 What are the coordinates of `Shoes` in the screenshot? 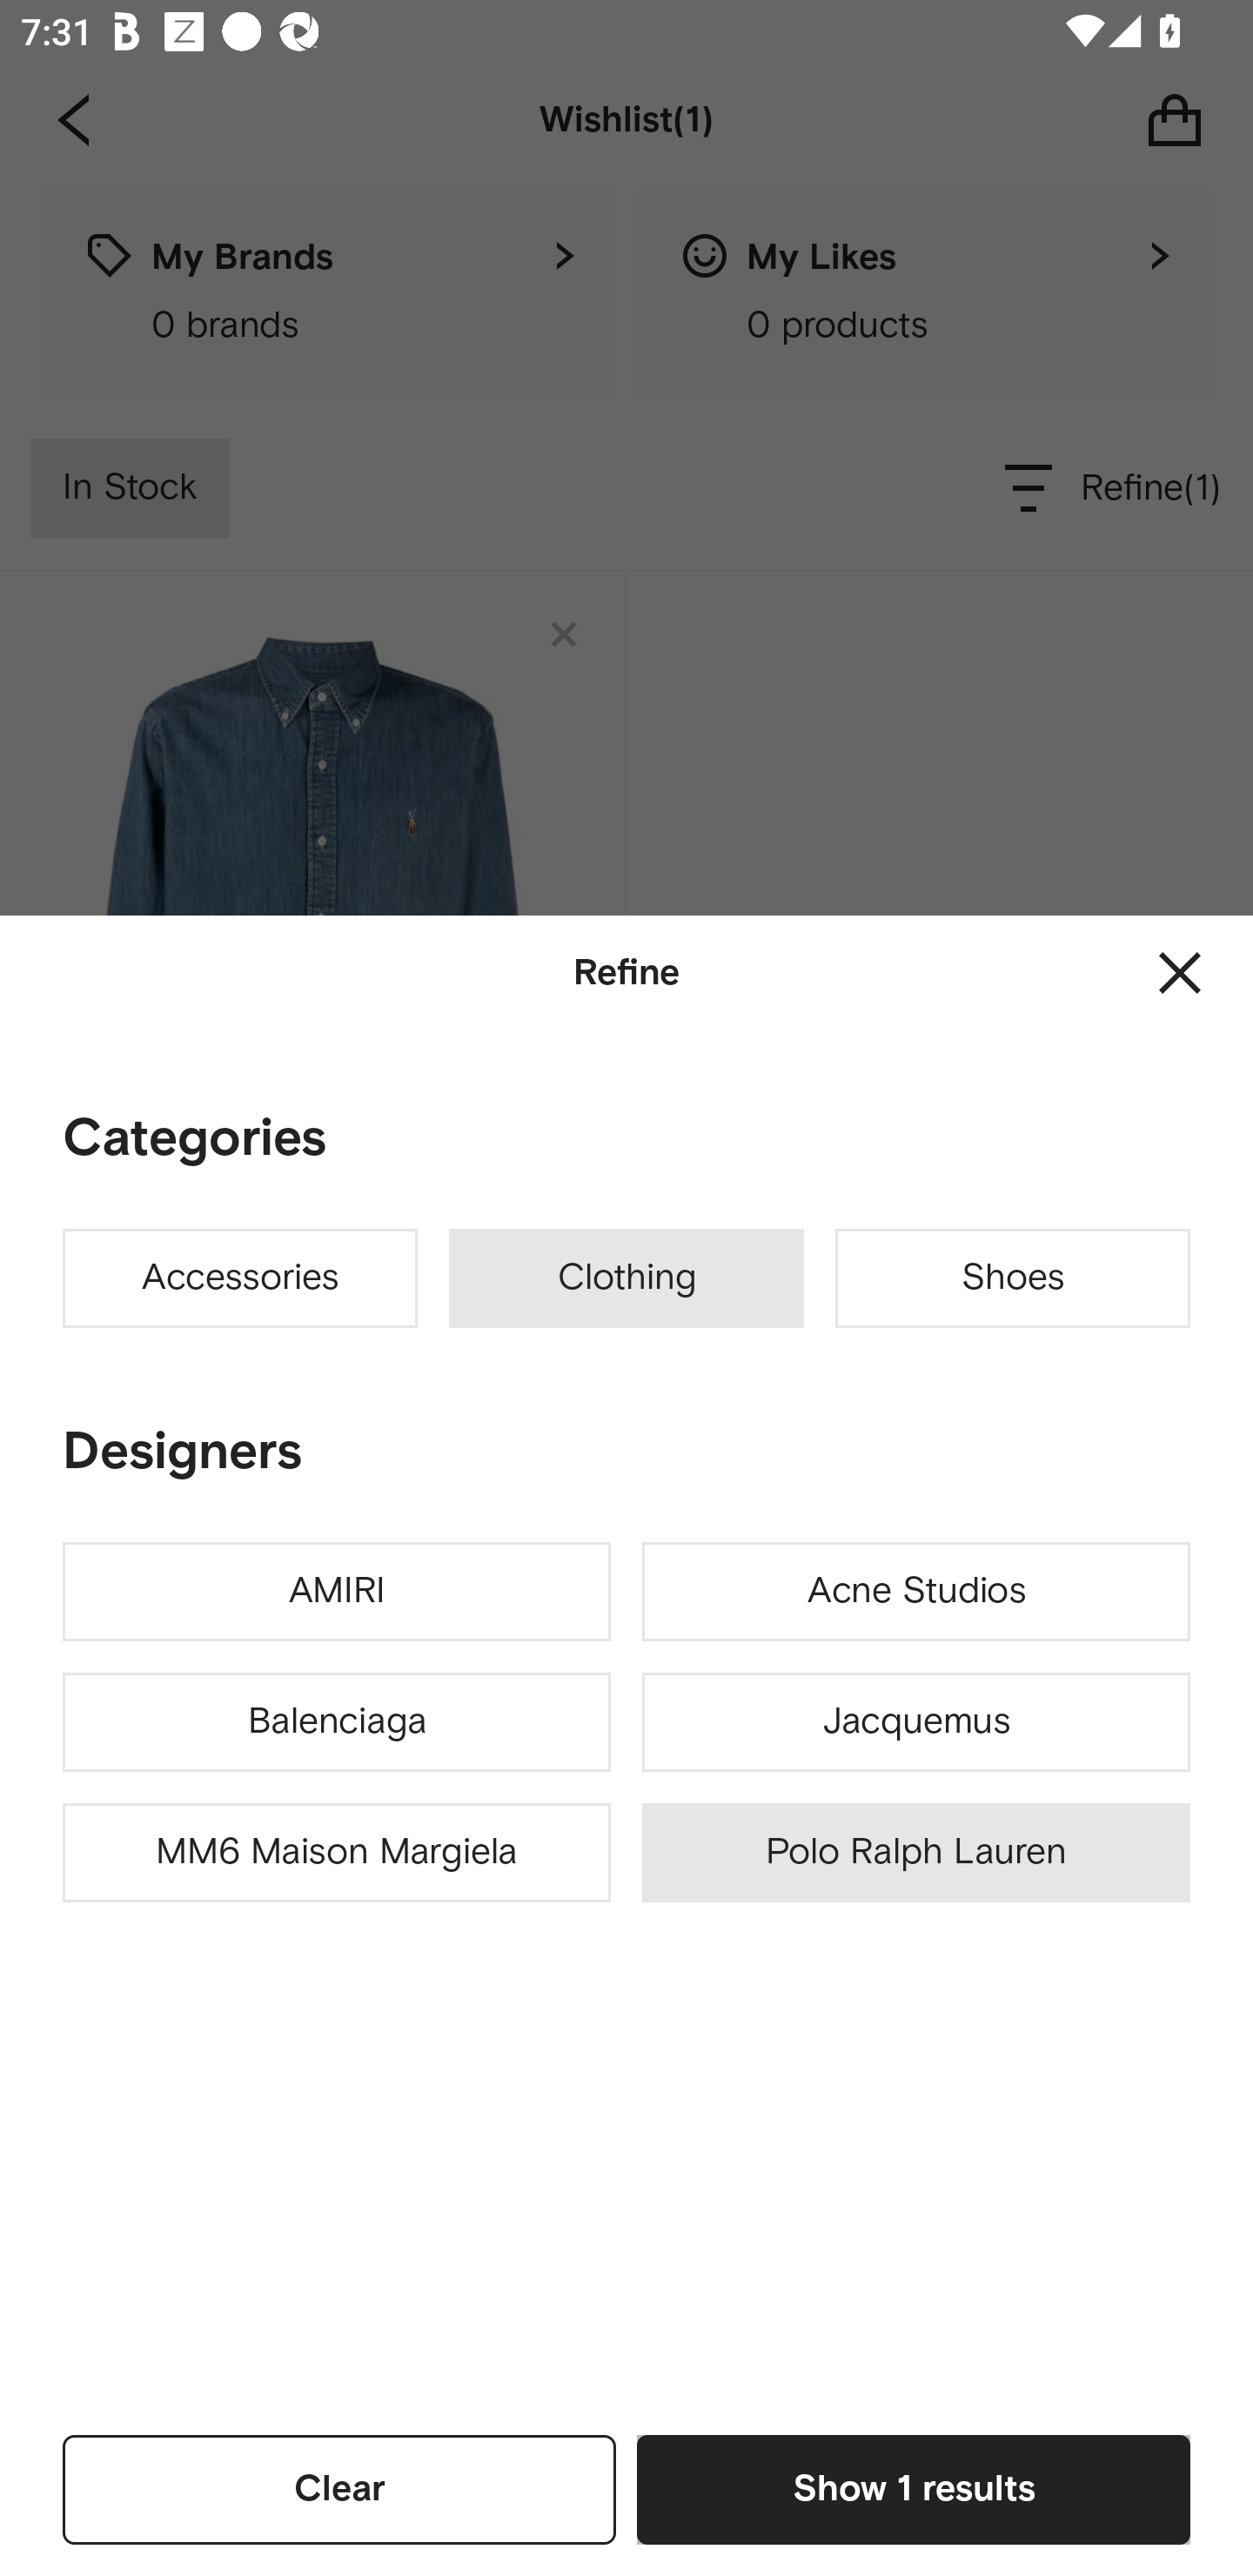 It's located at (1013, 1278).